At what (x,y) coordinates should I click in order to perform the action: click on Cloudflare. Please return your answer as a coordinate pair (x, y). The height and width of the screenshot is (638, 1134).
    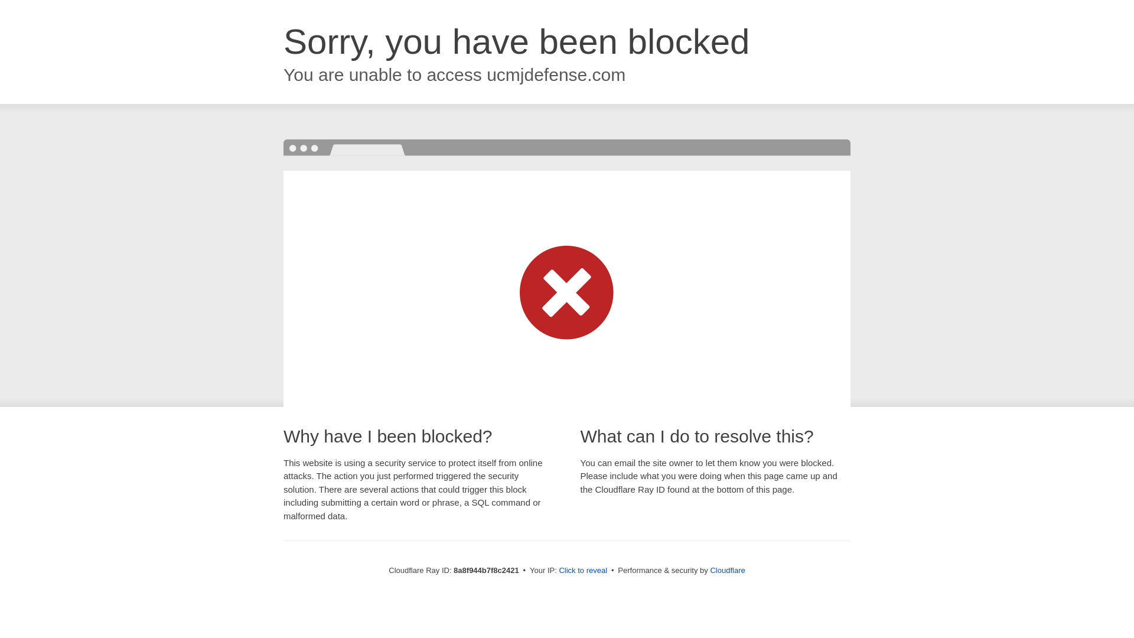
    Looking at the image, I should click on (727, 570).